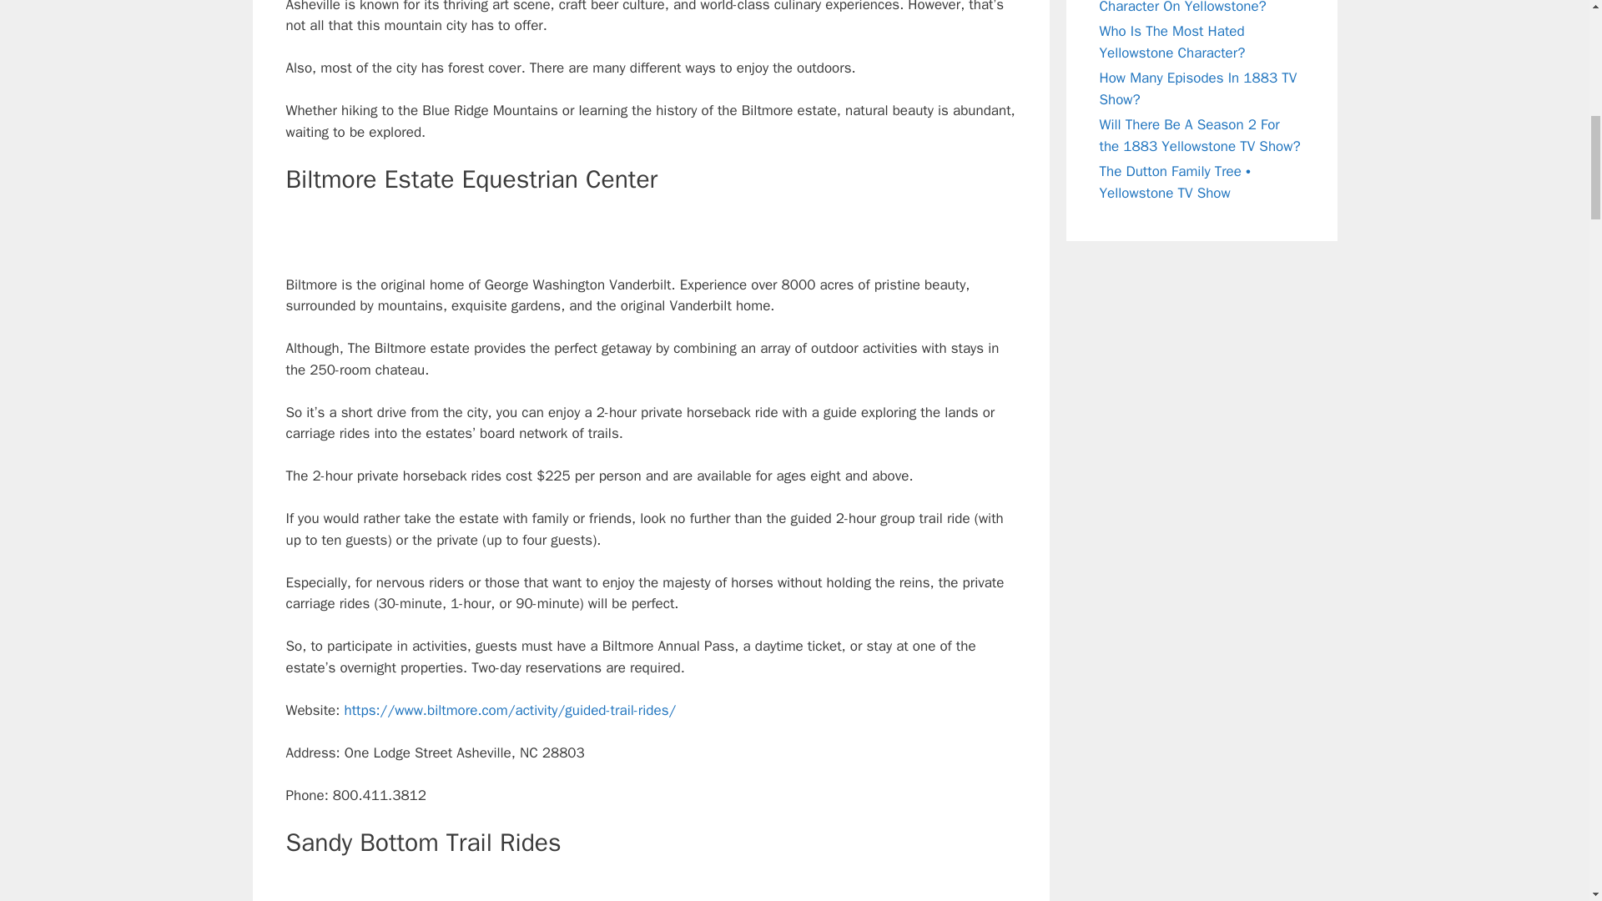 This screenshot has height=901, width=1602. What do you see at coordinates (1183, 8) in the screenshot?
I see `Who Is The Most Popular Character On Yellowstone?` at bounding box center [1183, 8].